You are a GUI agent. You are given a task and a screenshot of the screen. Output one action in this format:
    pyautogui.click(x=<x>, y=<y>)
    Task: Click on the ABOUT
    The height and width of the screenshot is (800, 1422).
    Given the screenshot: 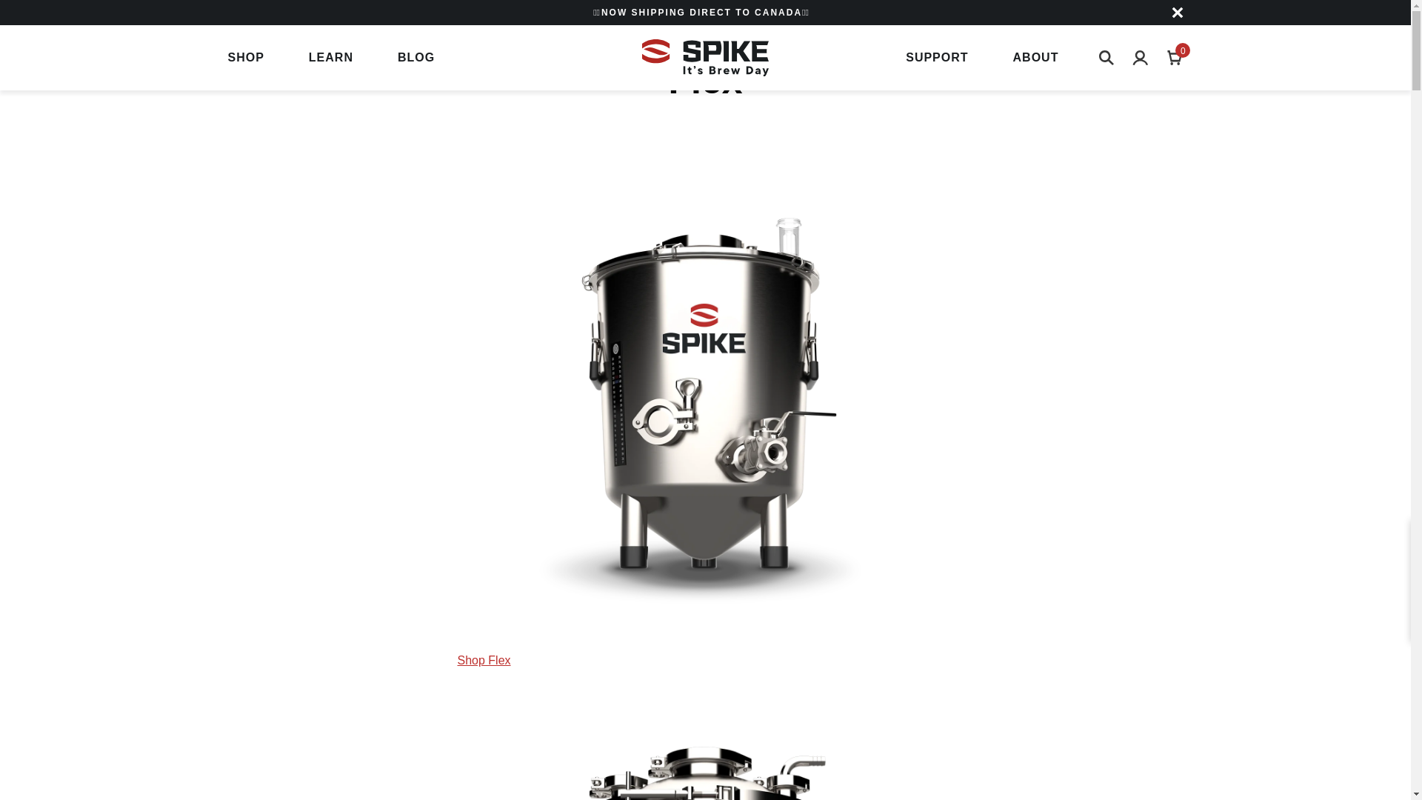 What is the action you would take?
    pyautogui.click(x=1035, y=58)
    